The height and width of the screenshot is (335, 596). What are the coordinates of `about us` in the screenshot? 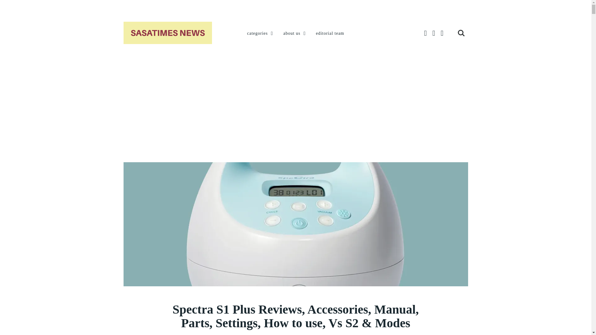 It's located at (295, 33).